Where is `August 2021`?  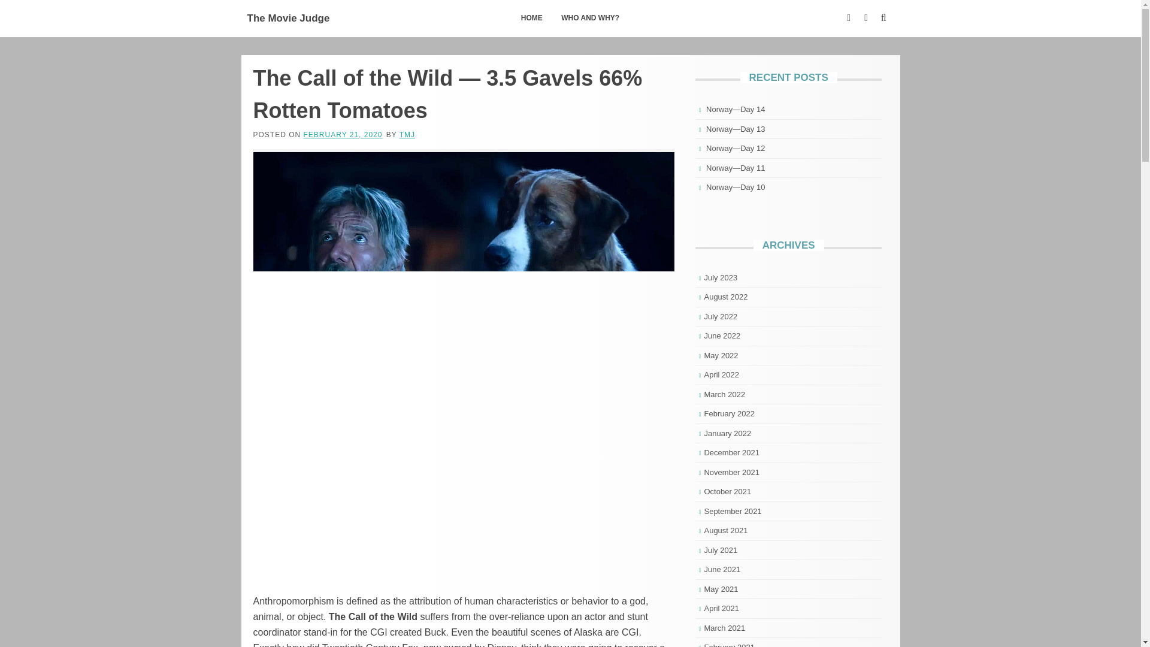 August 2021 is located at coordinates (726, 531).